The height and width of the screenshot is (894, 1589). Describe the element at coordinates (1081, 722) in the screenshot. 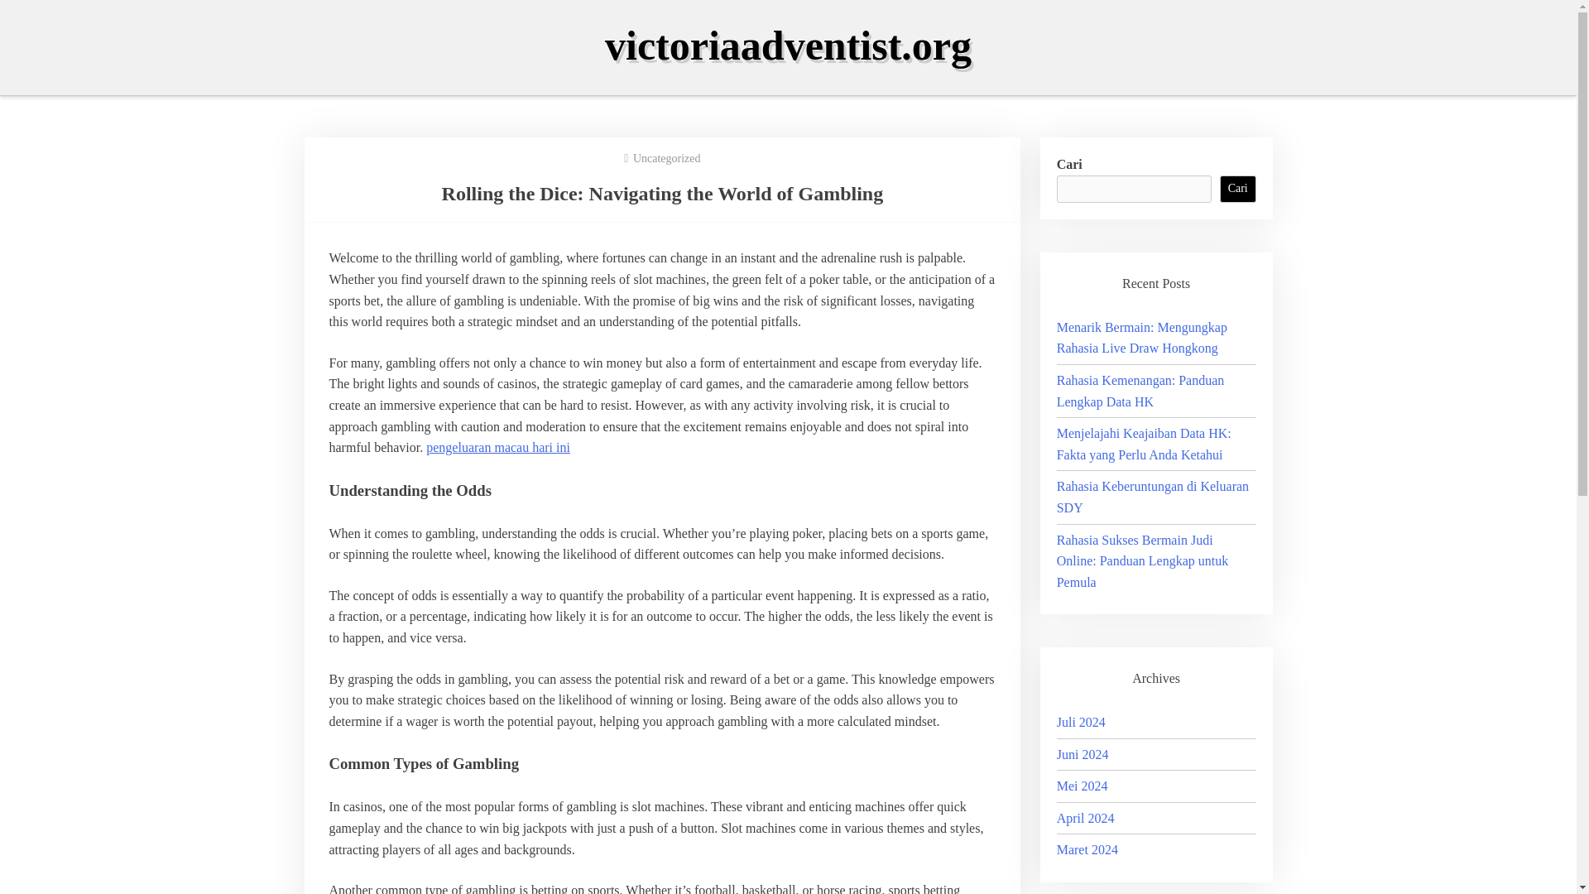

I see `Juli 2024` at that location.